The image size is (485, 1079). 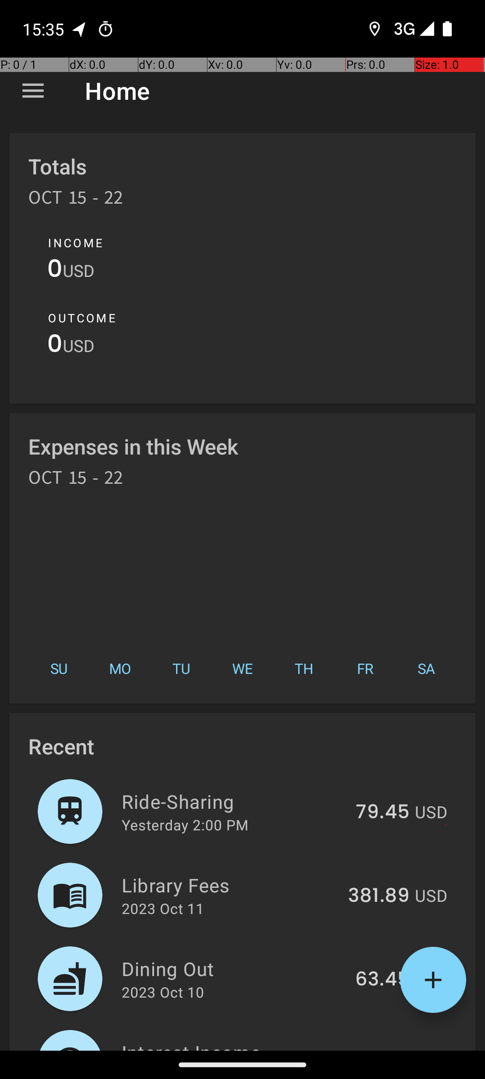 I want to click on 79.45, so click(x=383, y=812).